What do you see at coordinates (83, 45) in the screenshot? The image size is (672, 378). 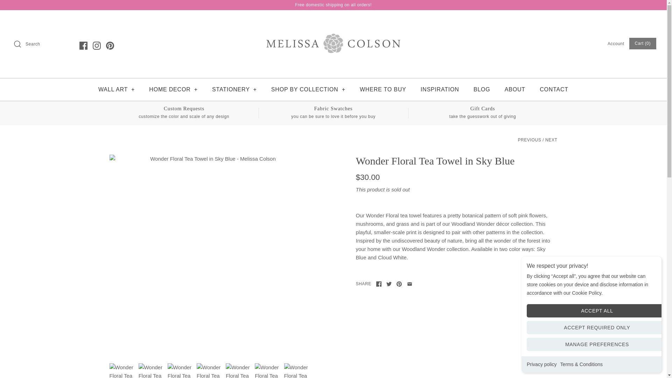 I see `Facebook` at bounding box center [83, 45].